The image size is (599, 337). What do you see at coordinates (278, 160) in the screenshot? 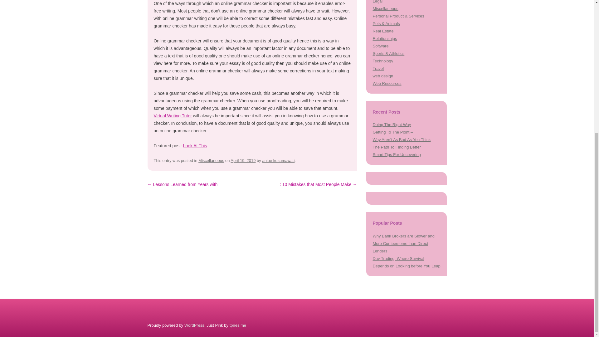
I see `aniqe kusumawati` at bounding box center [278, 160].